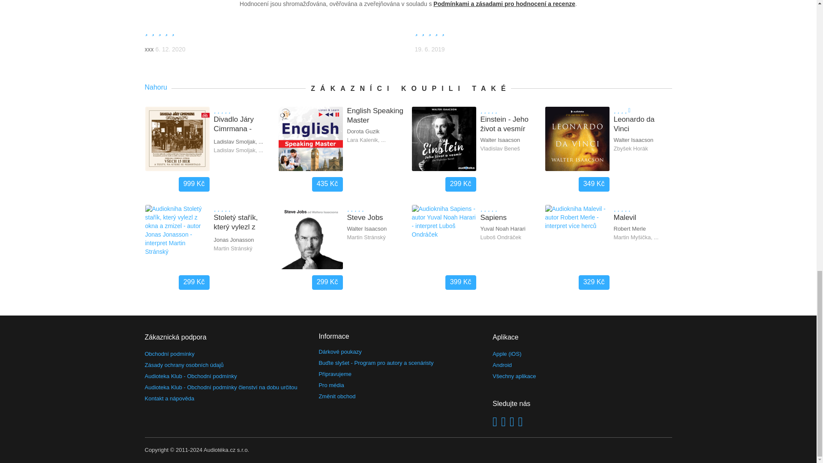  What do you see at coordinates (509, 218) in the screenshot?
I see `Sapiens` at bounding box center [509, 218].